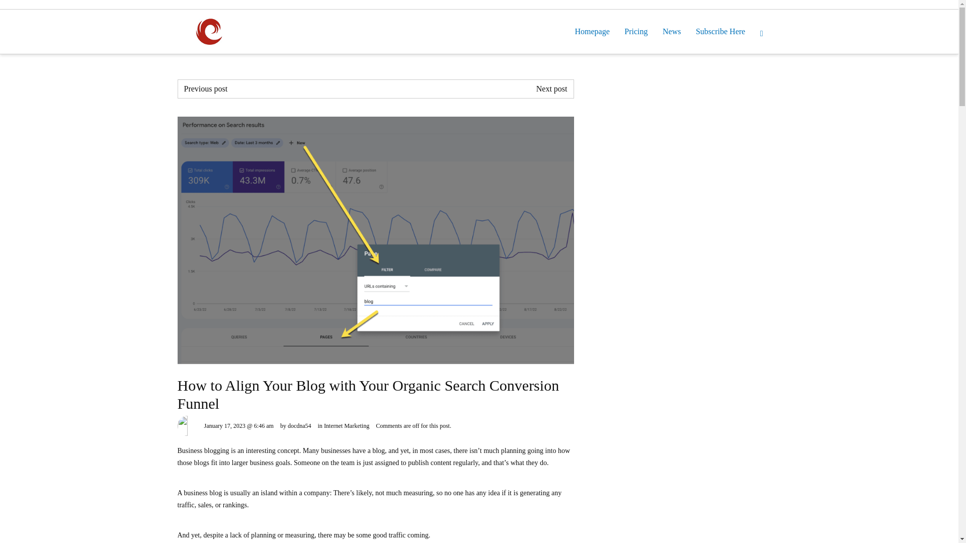  What do you see at coordinates (299, 426) in the screenshot?
I see `docdna54` at bounding box center [299, 426].